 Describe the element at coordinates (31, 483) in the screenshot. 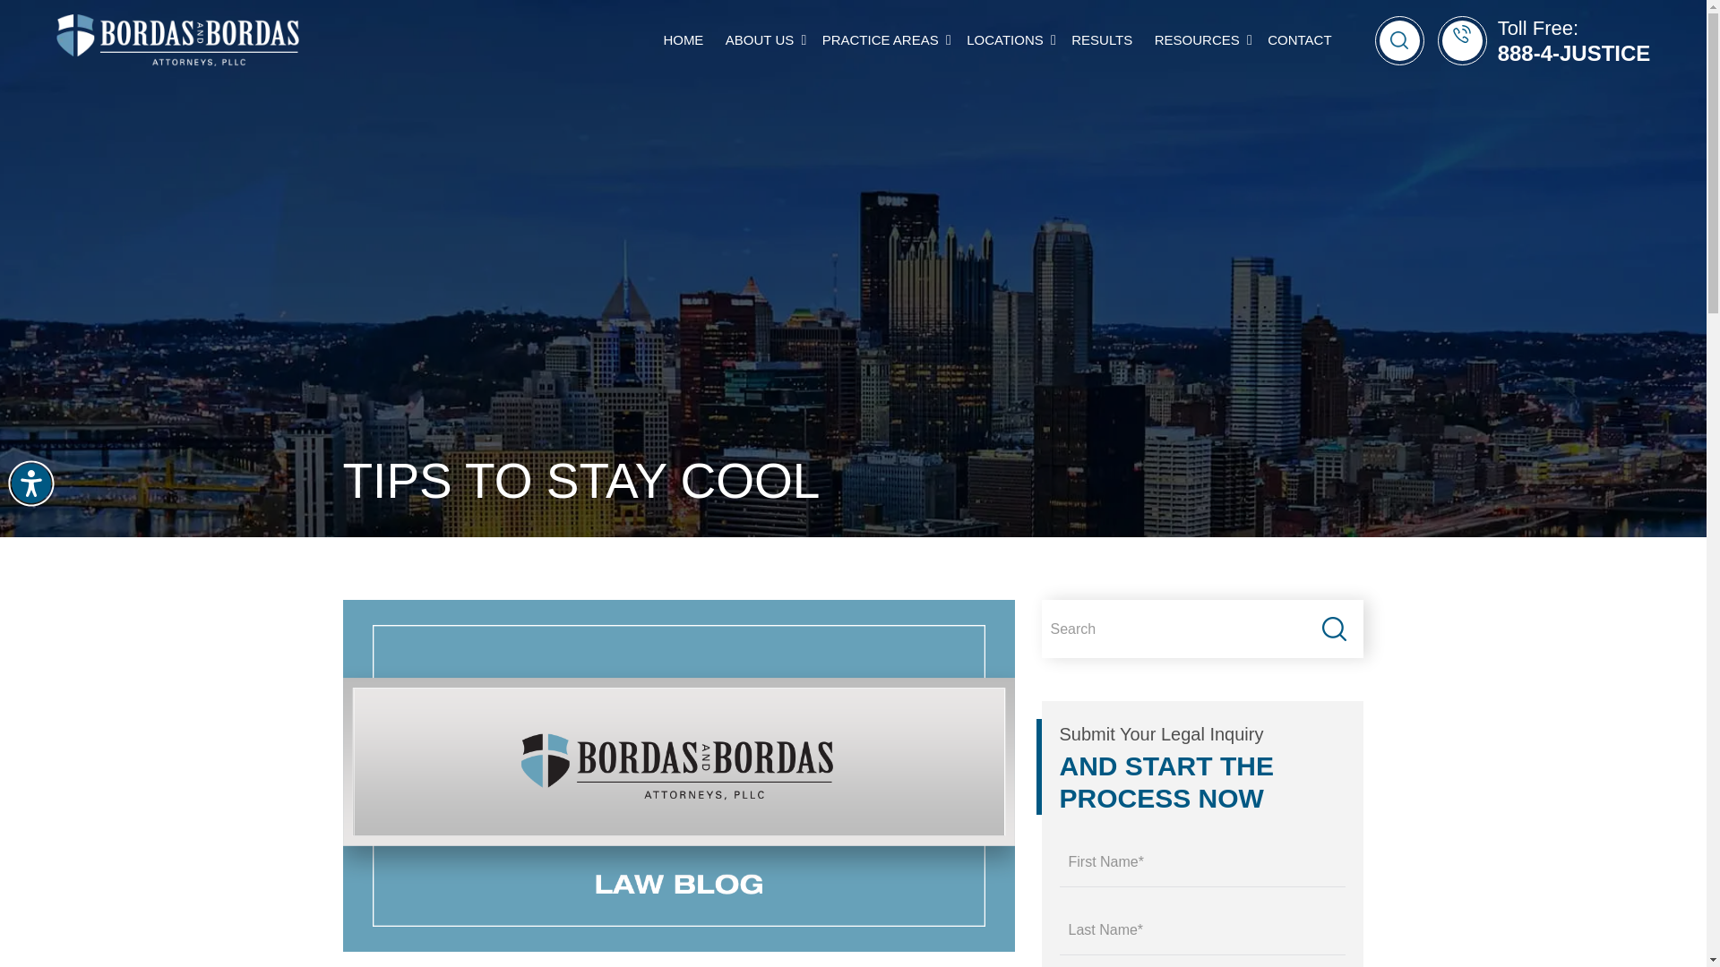

I see `Accessibility Menu` at that location.